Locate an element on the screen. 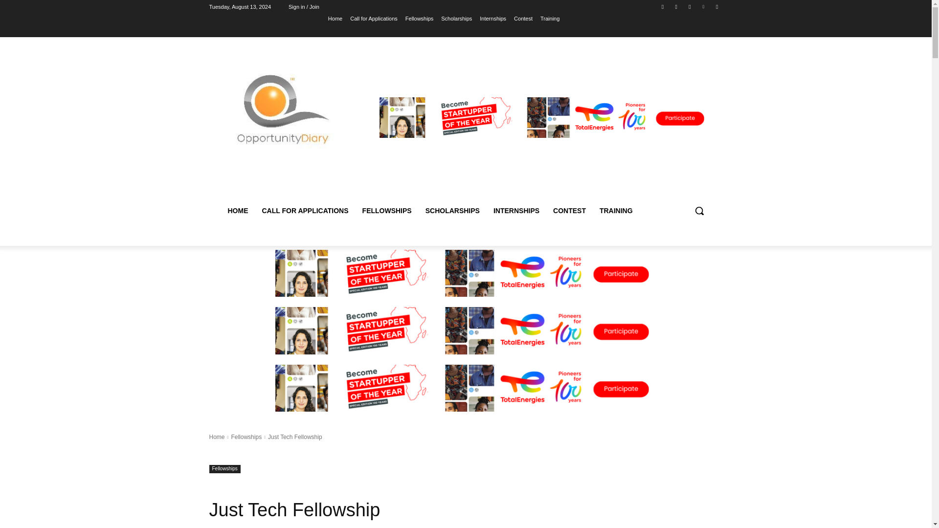 The width and height of the screenshot is (939, 528). INTERNSHIPS is located at coordinates (516, 210).